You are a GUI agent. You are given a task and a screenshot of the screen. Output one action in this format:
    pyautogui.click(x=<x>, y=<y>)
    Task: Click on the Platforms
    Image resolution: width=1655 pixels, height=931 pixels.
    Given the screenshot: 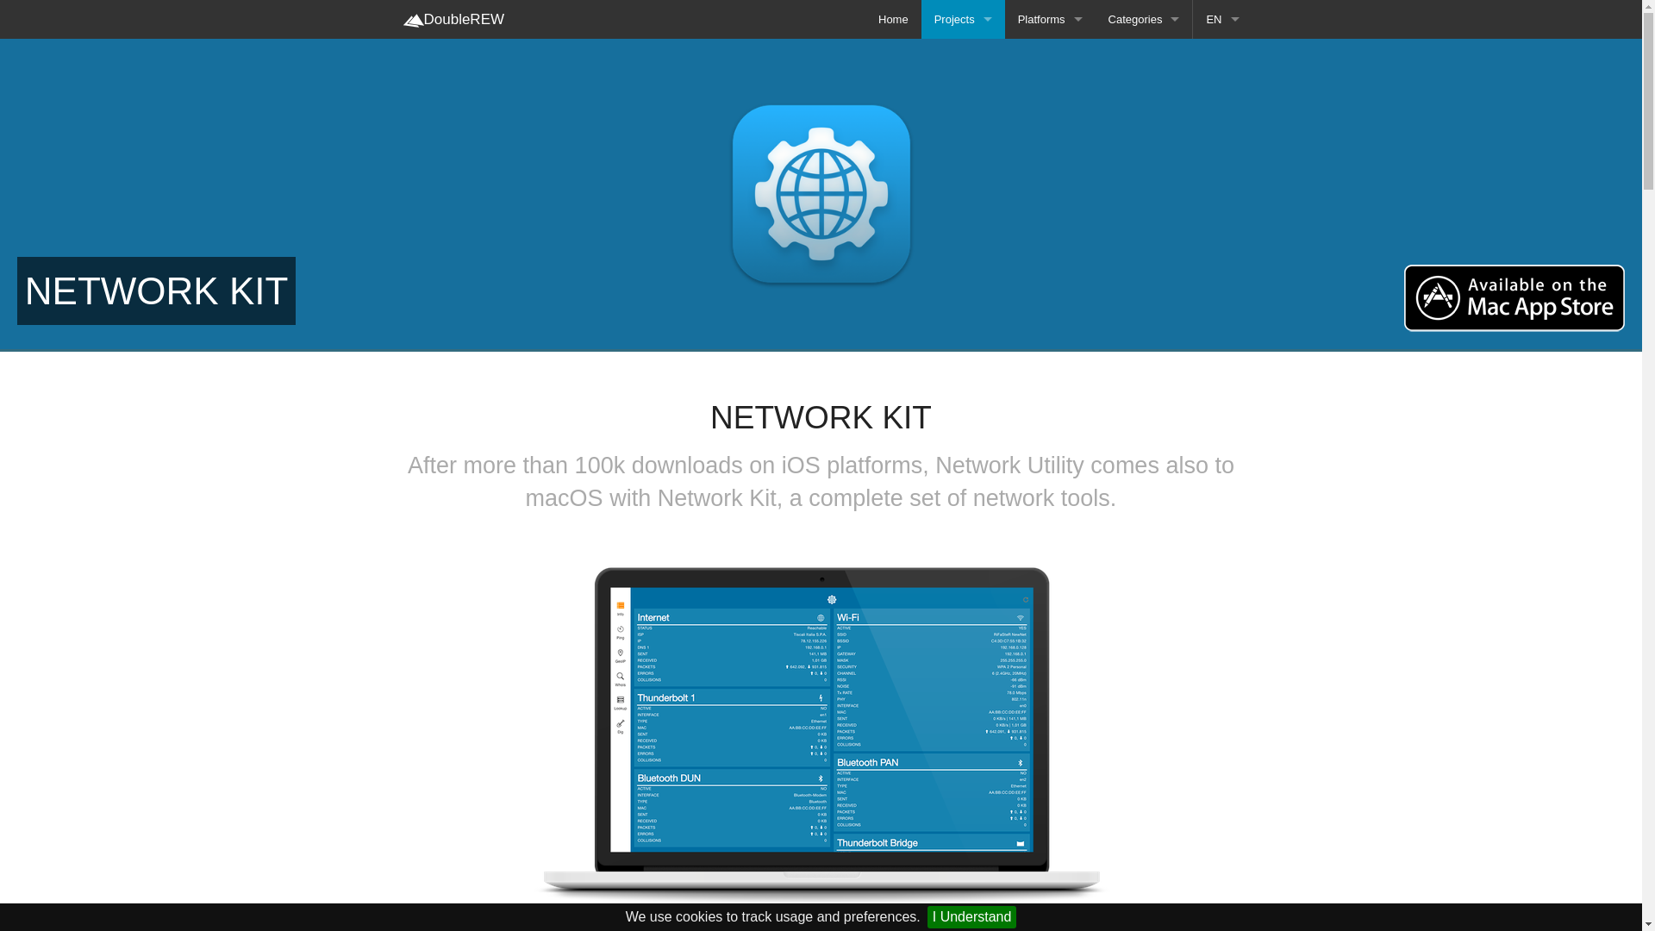 What is the action you would take?
    pyautogui.click(x=1050, y=19)
    